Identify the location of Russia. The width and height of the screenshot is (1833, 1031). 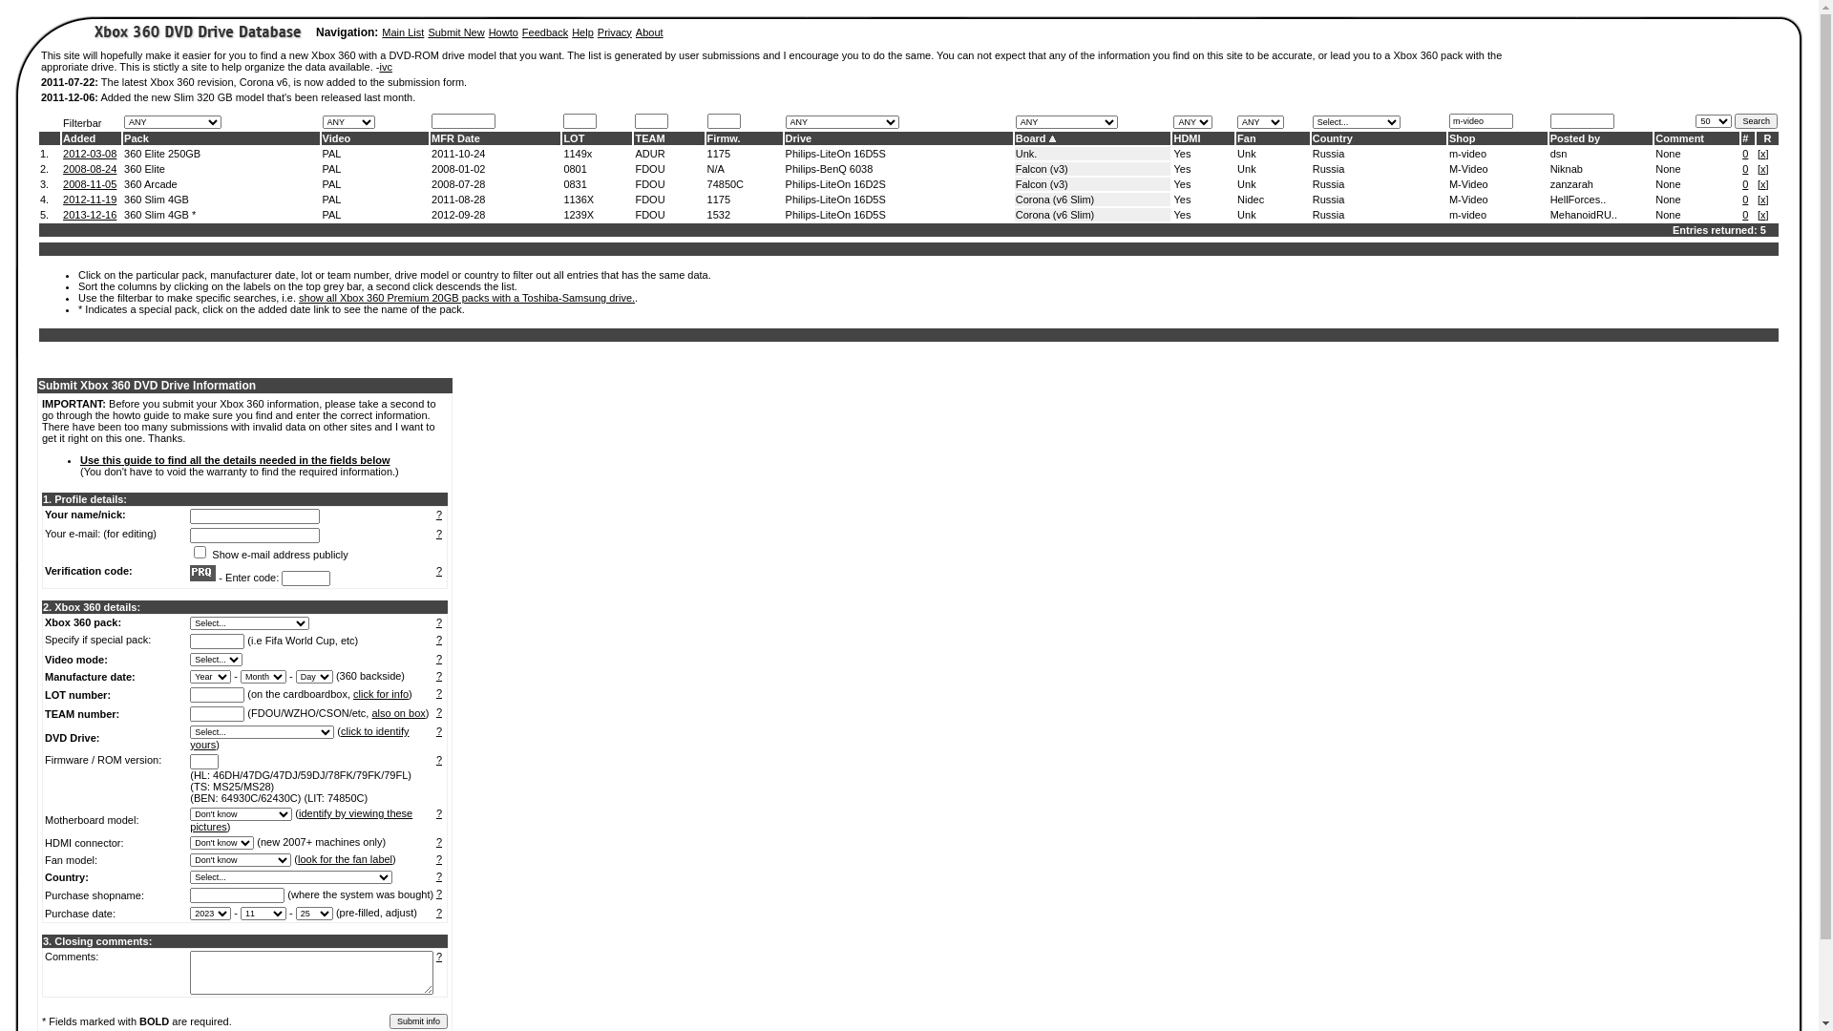
(1329, 169).